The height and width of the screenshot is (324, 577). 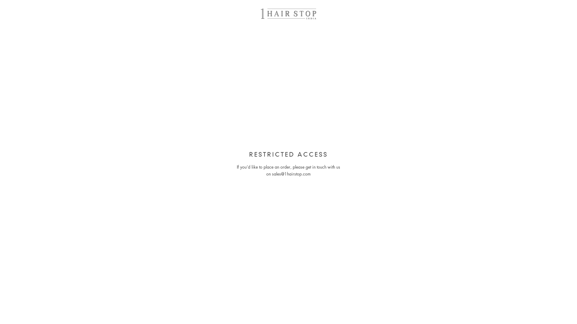 What do you see at coordinates (99, 314) in the screenshot?
I see `Create your own online store with Shopify` at bounding box center [99, 314].